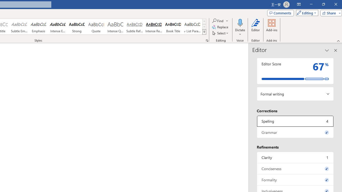 This screenshot has height=192, width=342. I want to click on Intense Reference, so click(154, 27).